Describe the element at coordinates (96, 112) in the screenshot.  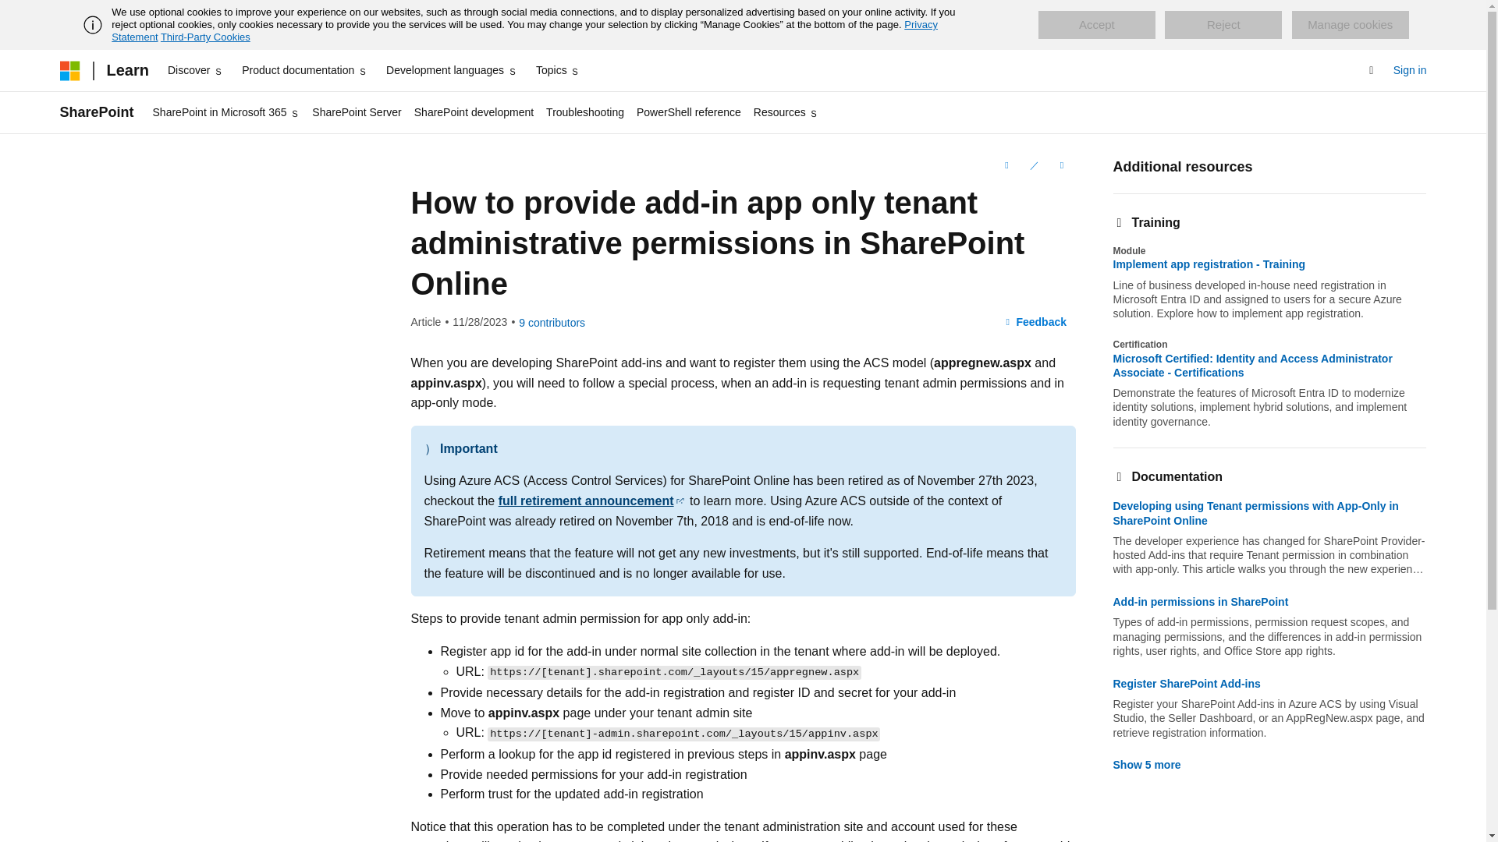
I see `SharePoint` at that location.